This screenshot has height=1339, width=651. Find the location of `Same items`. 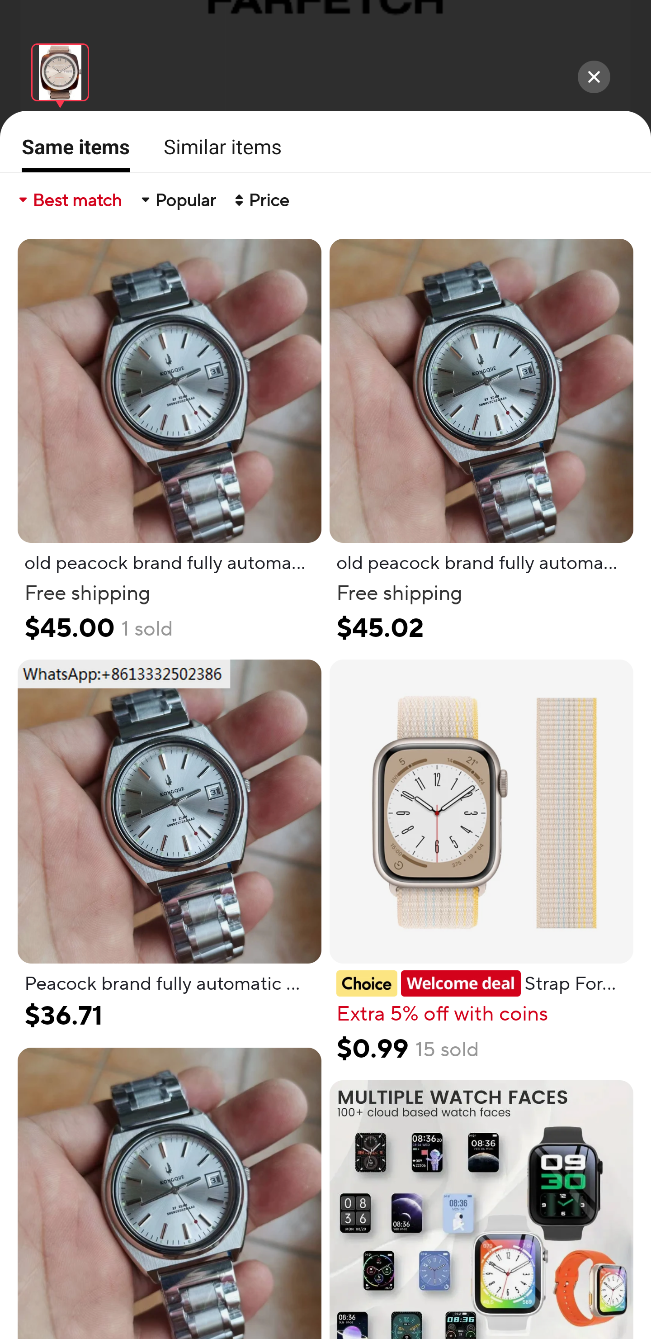

Same items is located at coordinates (71, 152).